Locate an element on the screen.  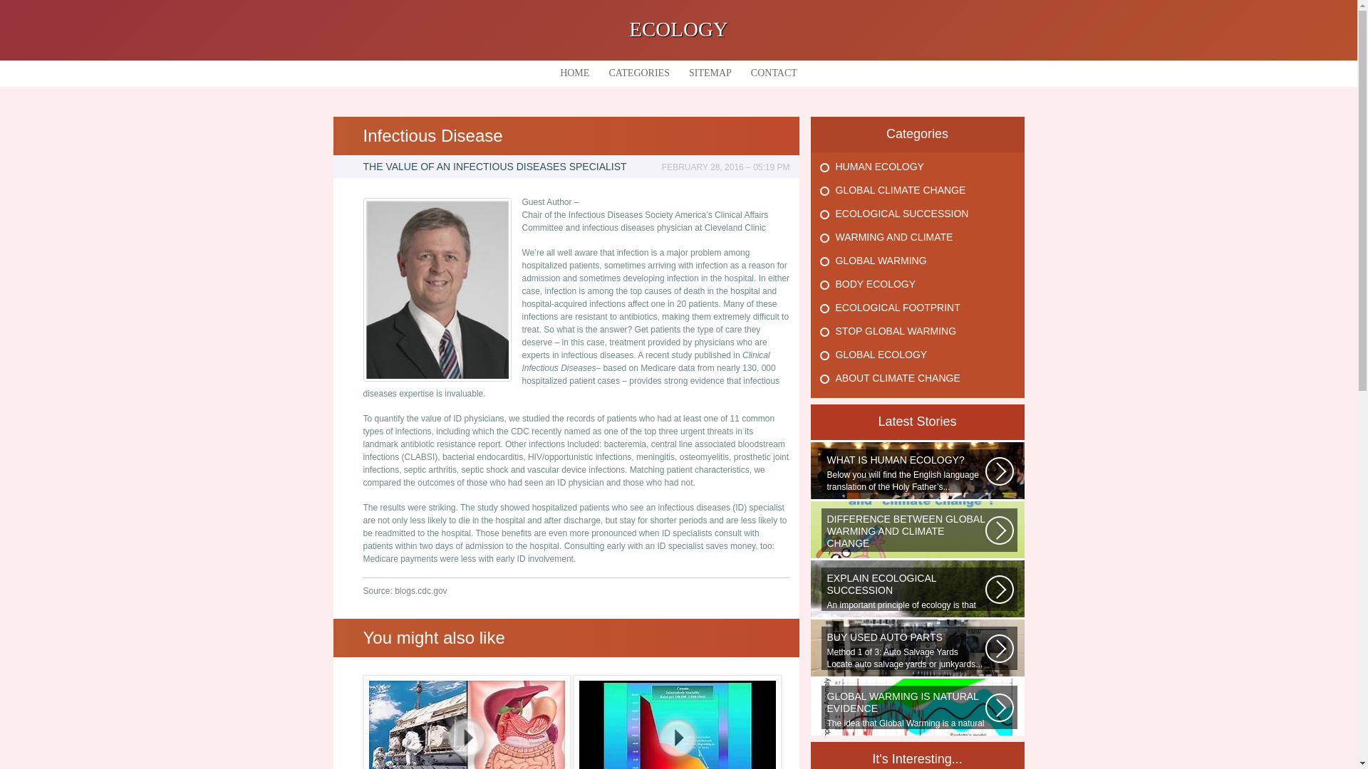
ECOLOGICAL FOOTPRINT is located at coordinates (897, 308).